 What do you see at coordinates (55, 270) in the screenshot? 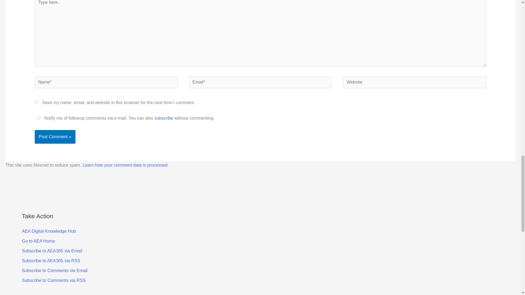
I see `Subscribe to Comments via Email` at bounding box center [55, 270].